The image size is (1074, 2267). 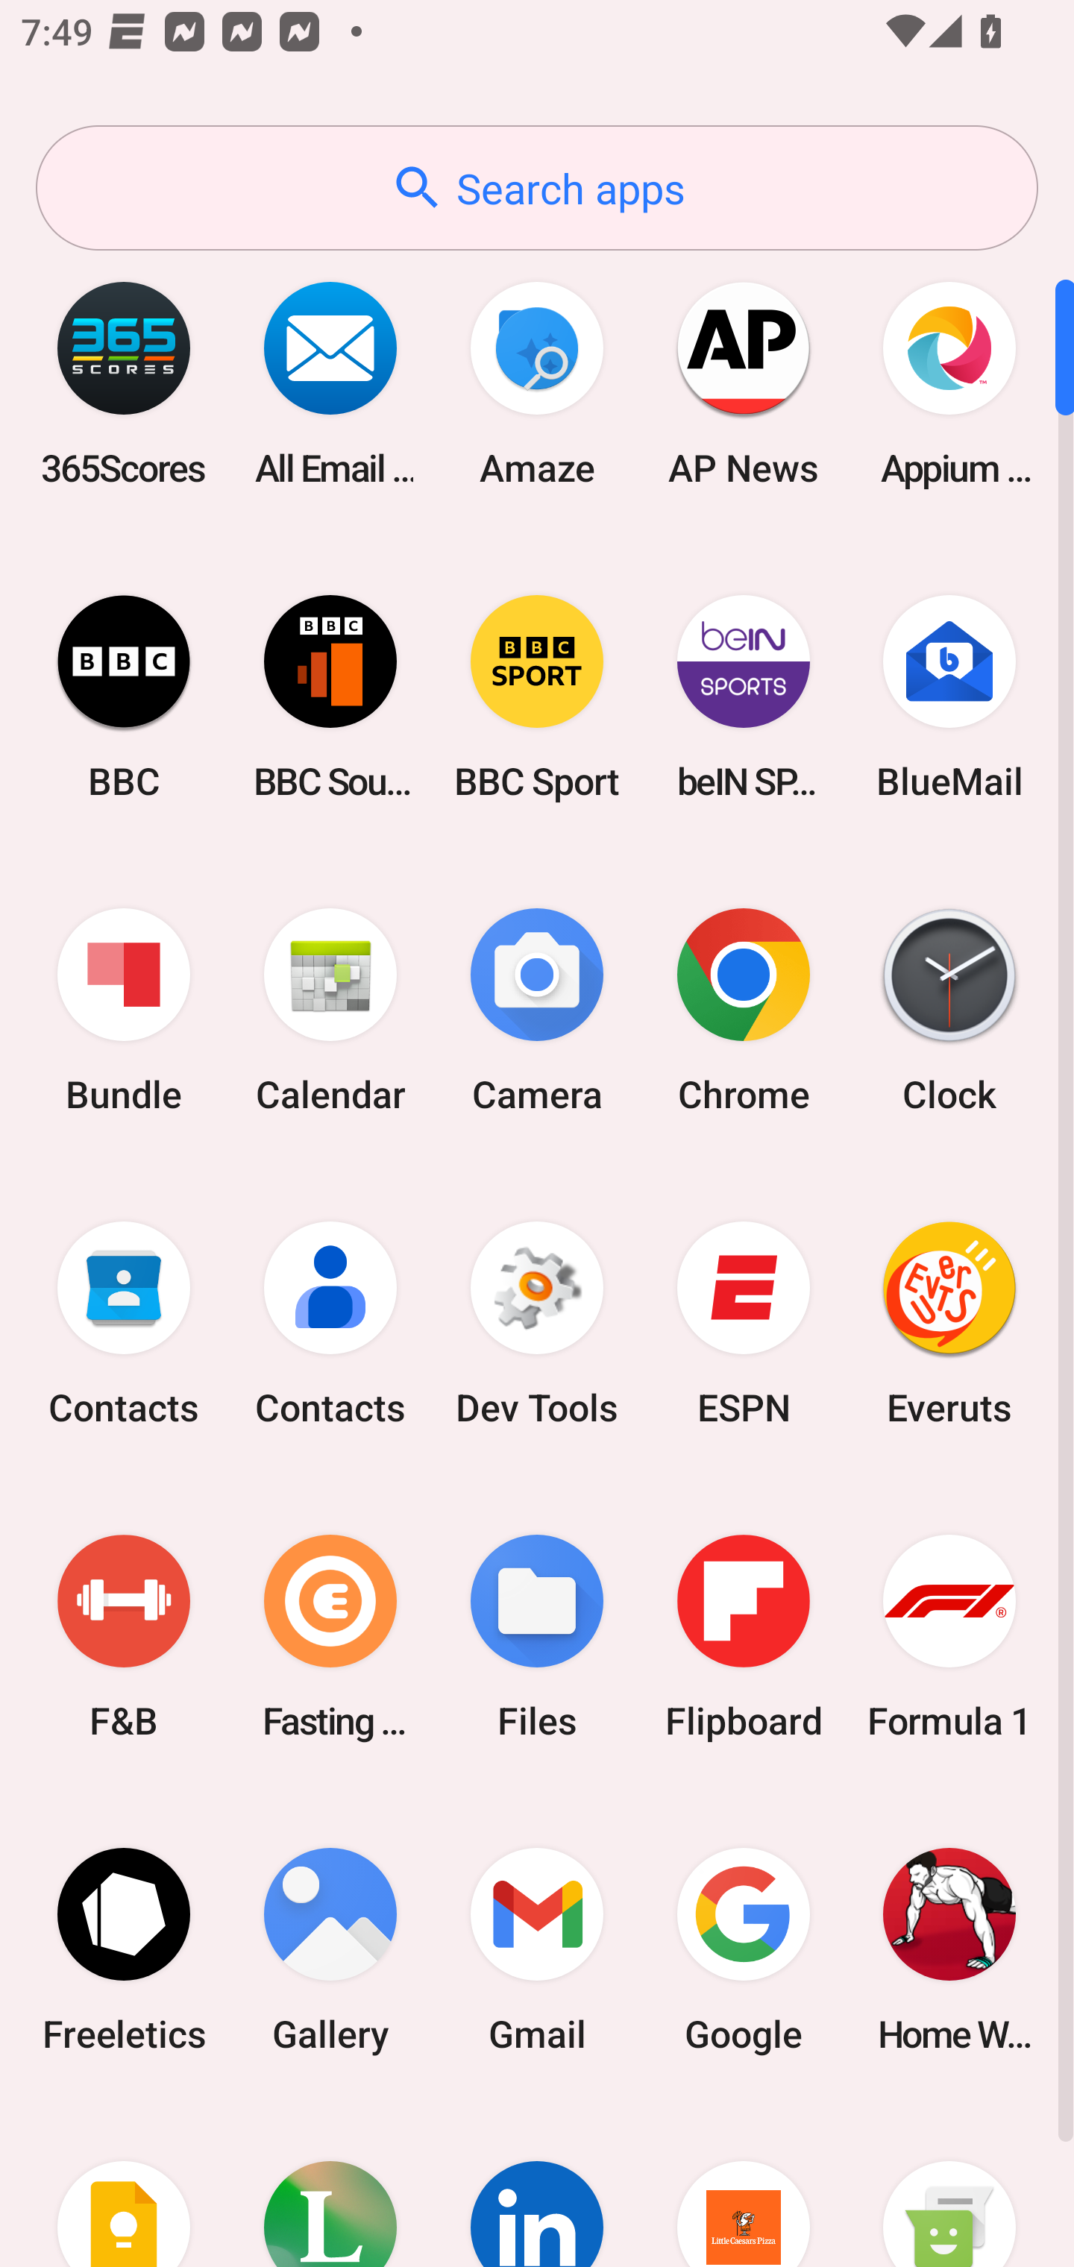 I want to click on 365Scores, so click(x=124, y=383).